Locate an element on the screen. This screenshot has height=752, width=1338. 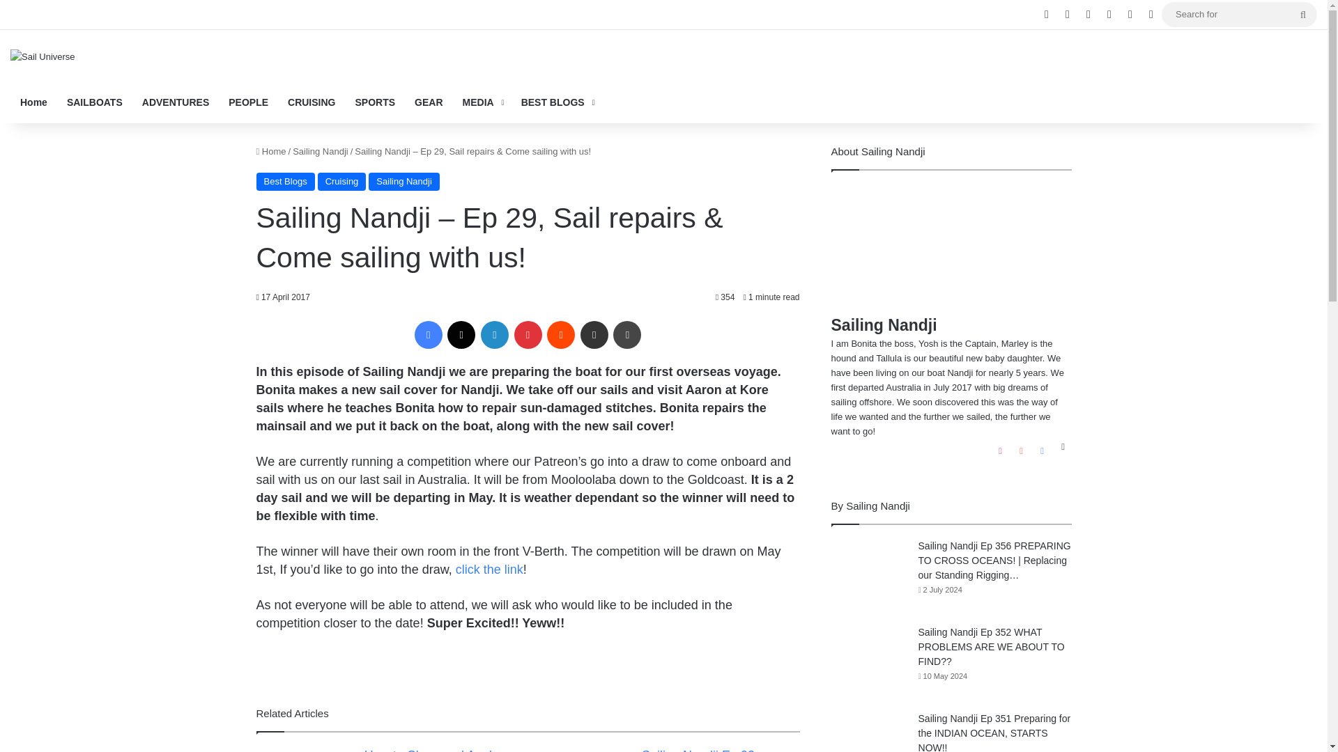
PEOPLE is located at coordinates (248, 102).